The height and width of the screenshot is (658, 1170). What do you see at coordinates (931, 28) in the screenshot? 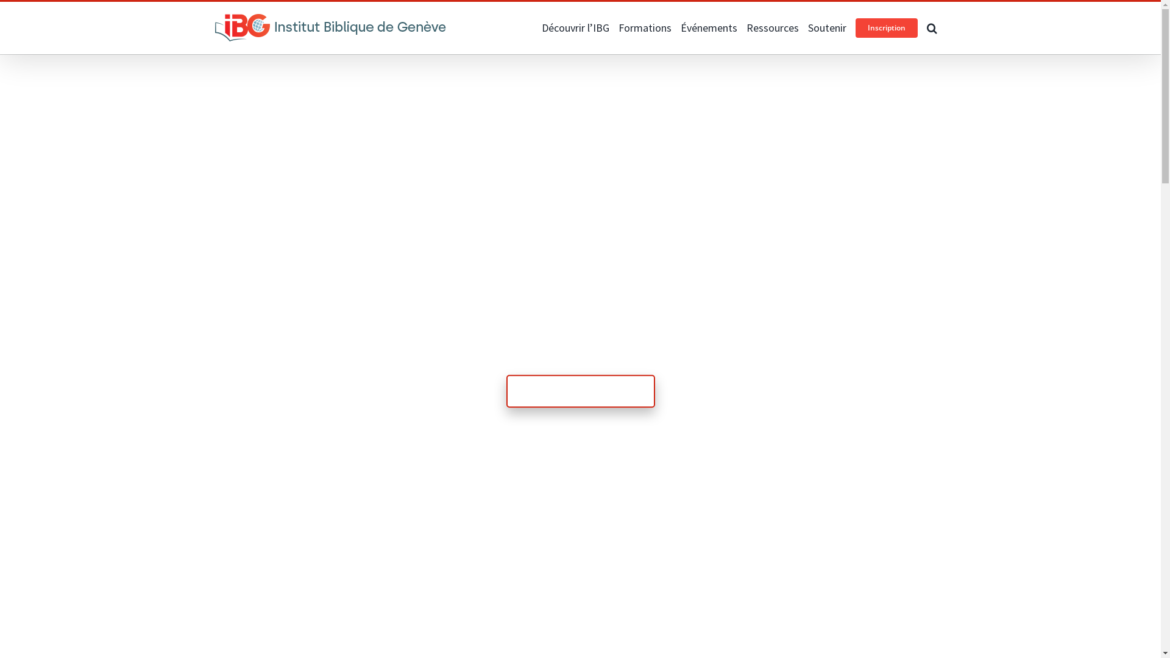
I see `Recherche` at bounding box center [931, 28].